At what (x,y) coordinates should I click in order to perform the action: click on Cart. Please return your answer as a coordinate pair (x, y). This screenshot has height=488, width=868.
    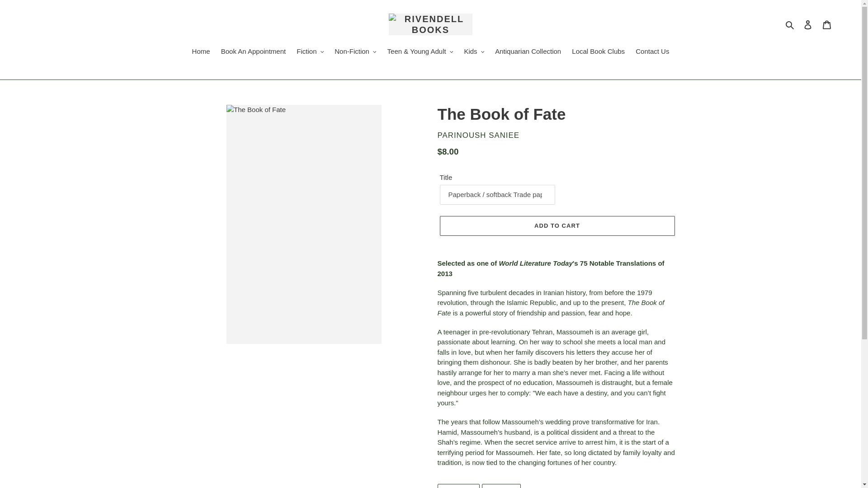
    Looking at the image, I should click on (827, 24).